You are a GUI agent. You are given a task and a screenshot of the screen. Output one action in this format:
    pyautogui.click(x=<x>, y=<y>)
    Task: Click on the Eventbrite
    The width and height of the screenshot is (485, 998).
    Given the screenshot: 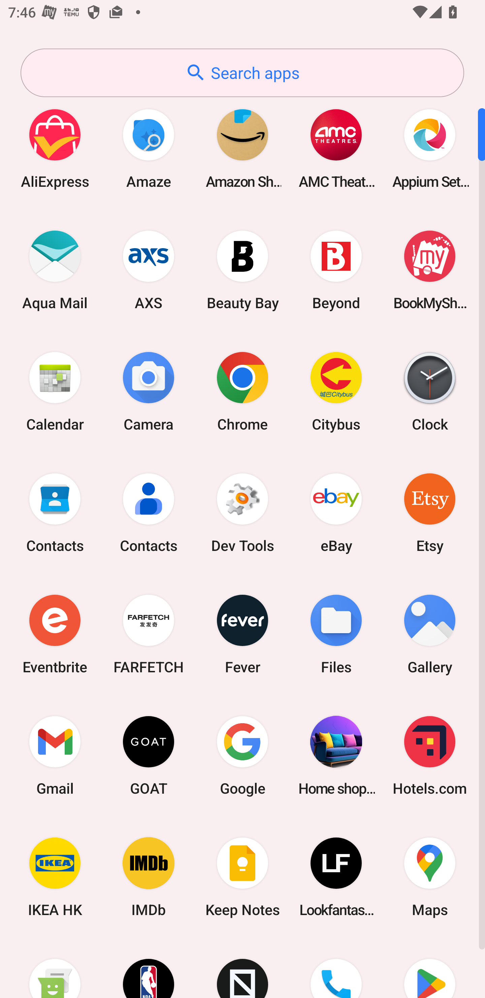 What is the action you would take?
    pyautogui.click(x=55, y=634)
    